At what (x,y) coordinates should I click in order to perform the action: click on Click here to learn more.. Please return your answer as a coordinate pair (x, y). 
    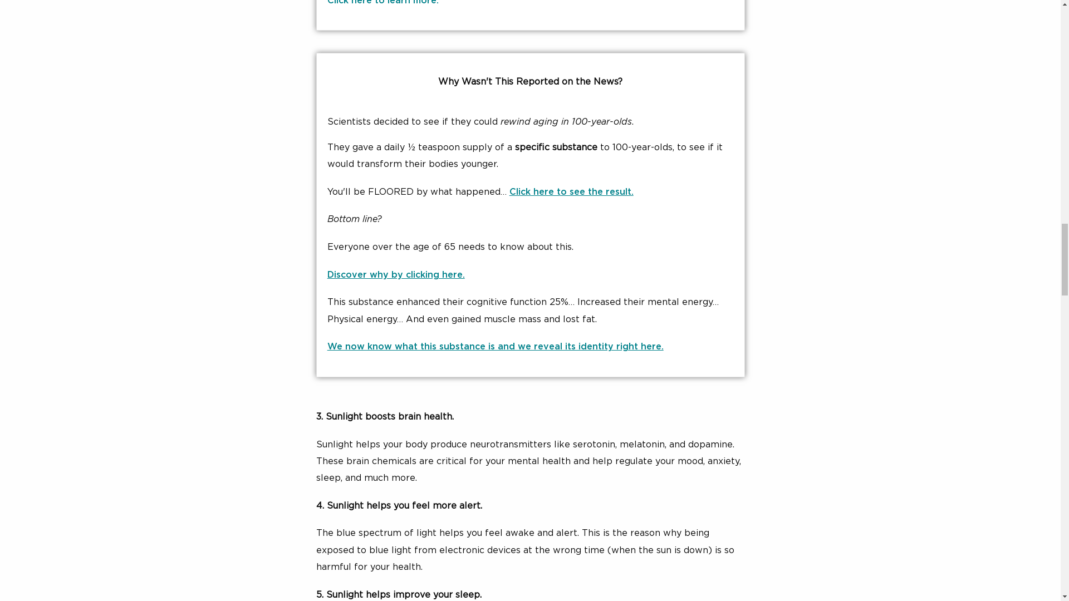
    Looking at the image, I should click on (383, 2).